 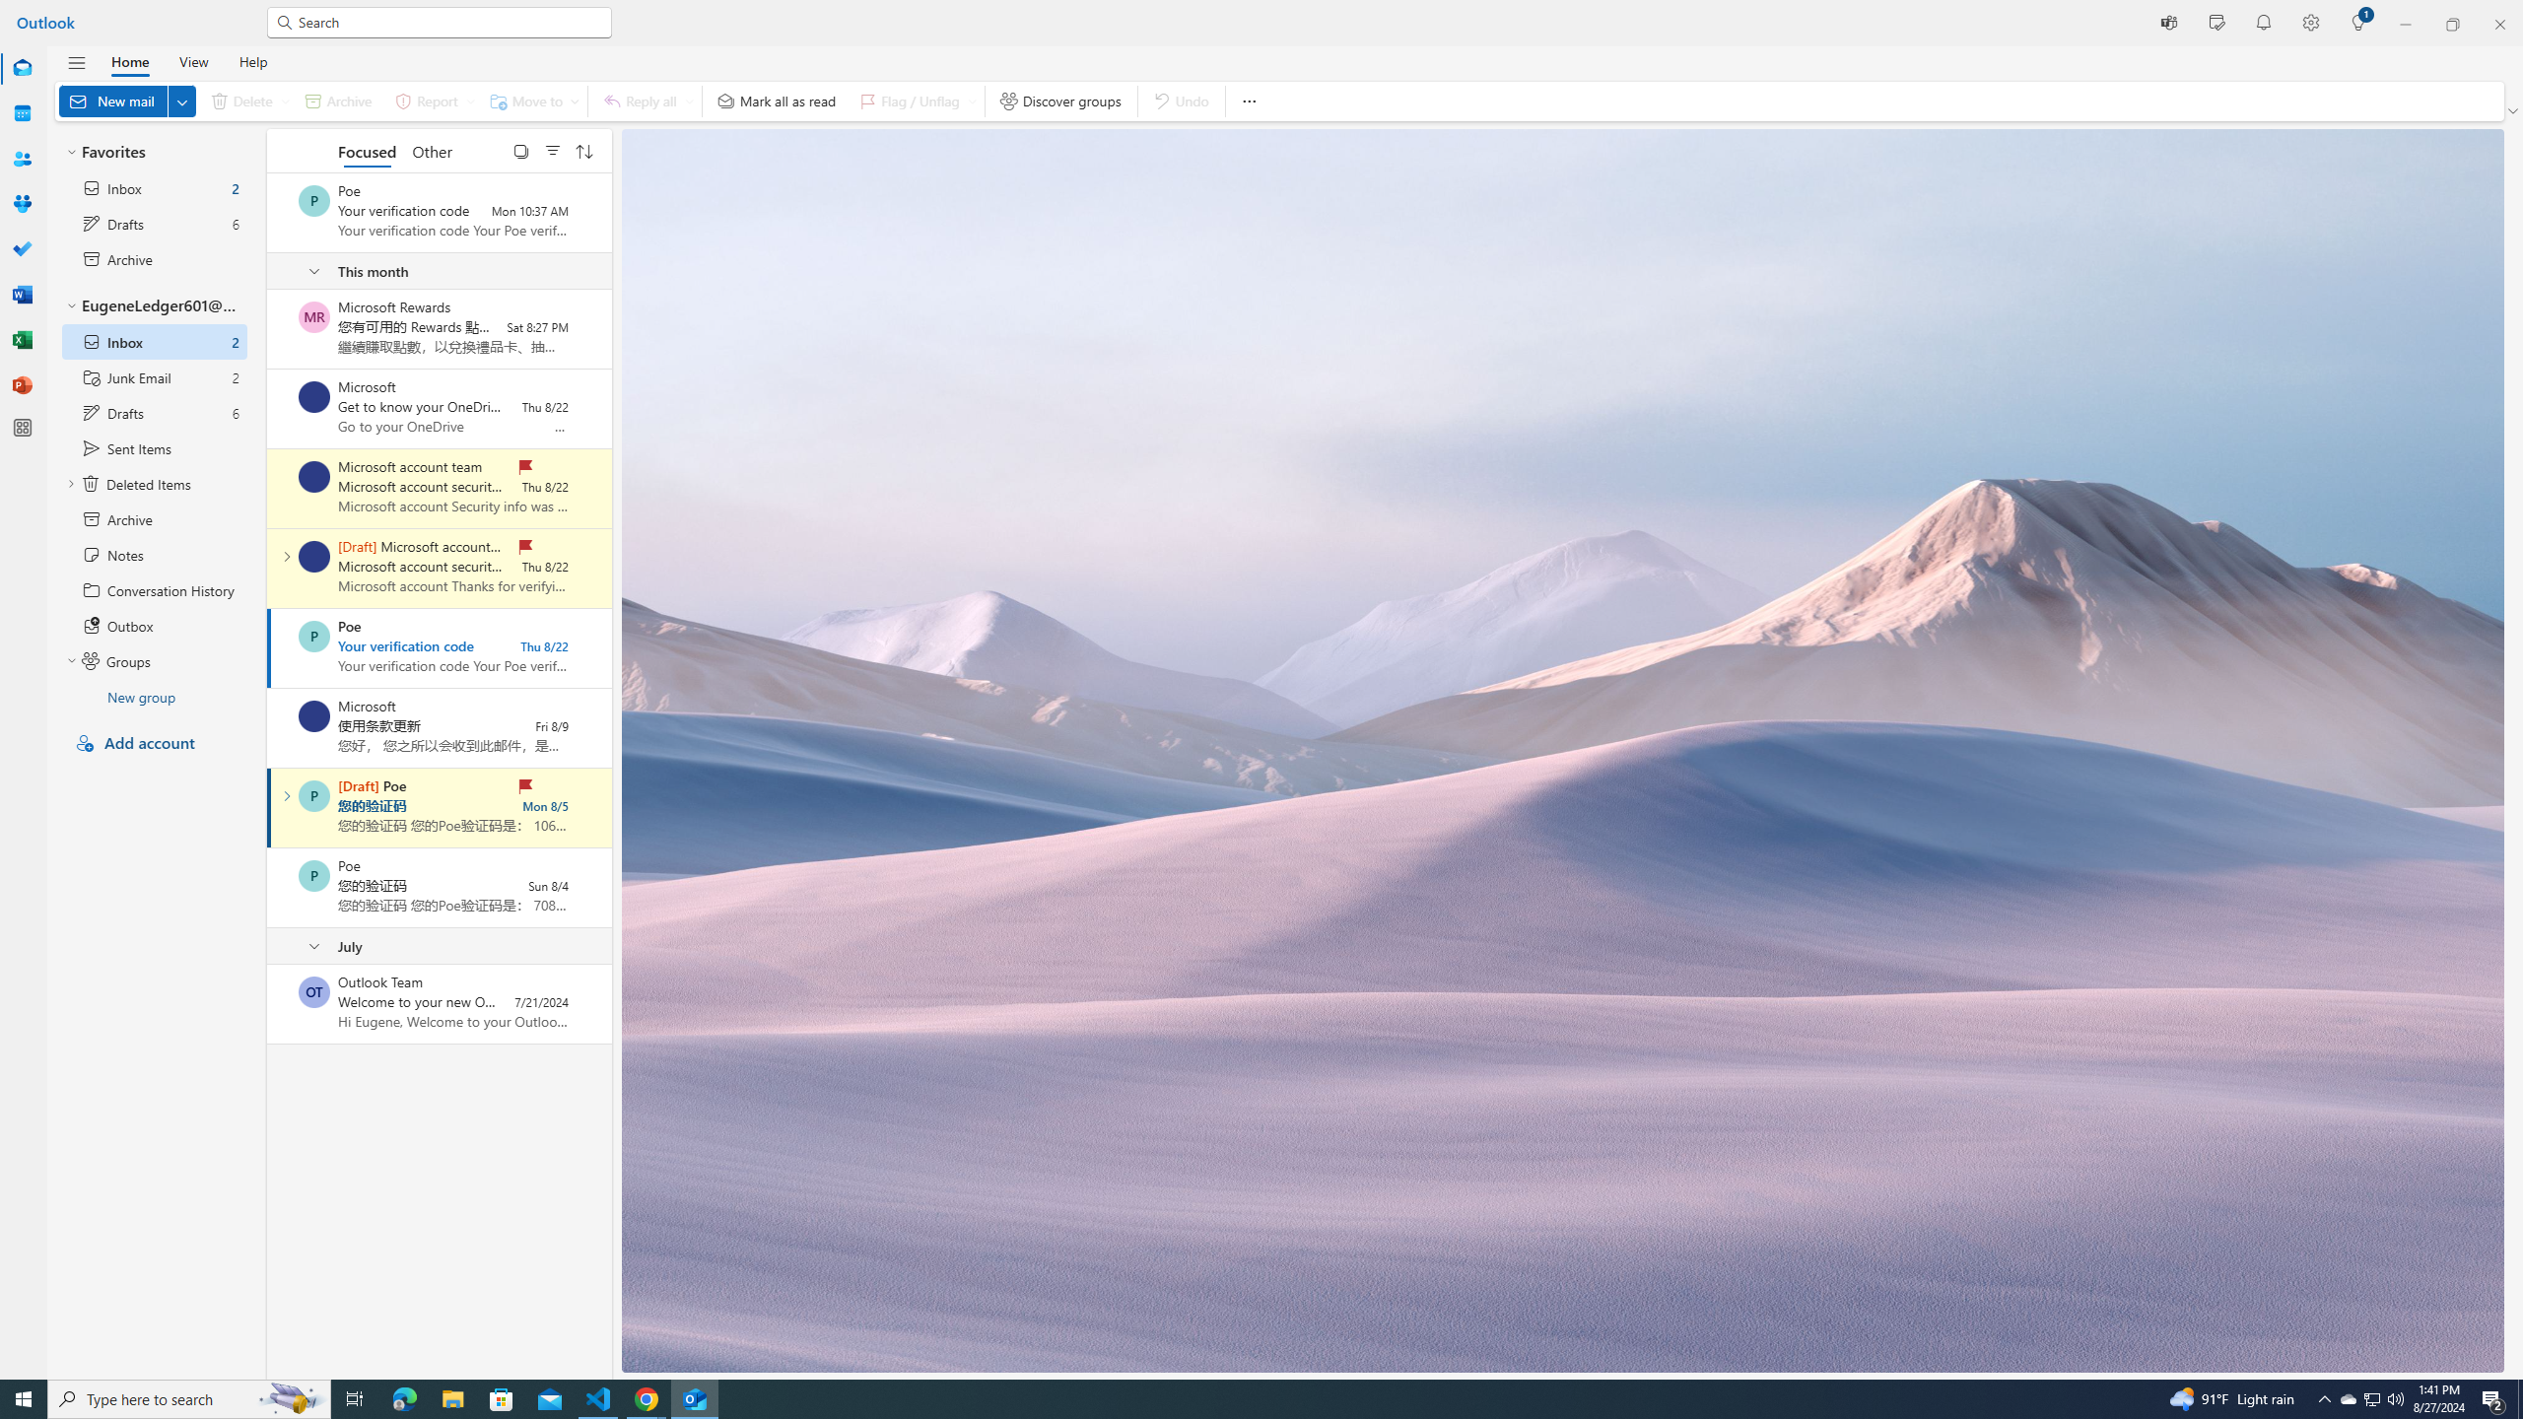 What do you see at coordinates (181, 101) in the screenshot?
I see `Expand to see more New options` at bounding box center [181, 101].